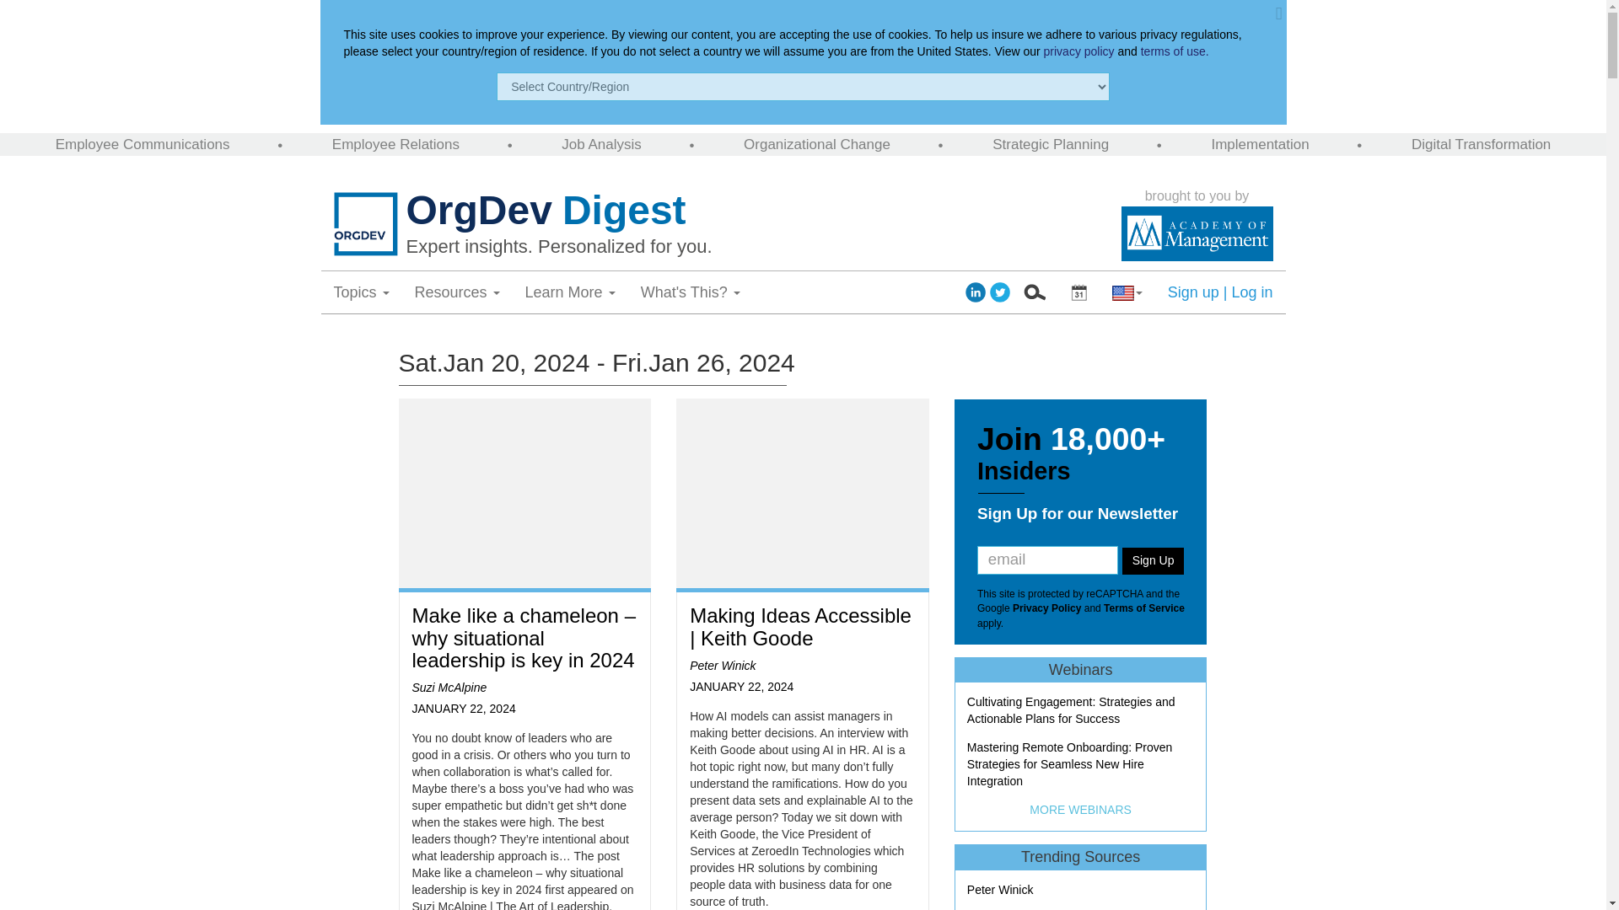 This screenshot has width=1619, height=910. I want to click on Employee Relations, so click(395, 145).